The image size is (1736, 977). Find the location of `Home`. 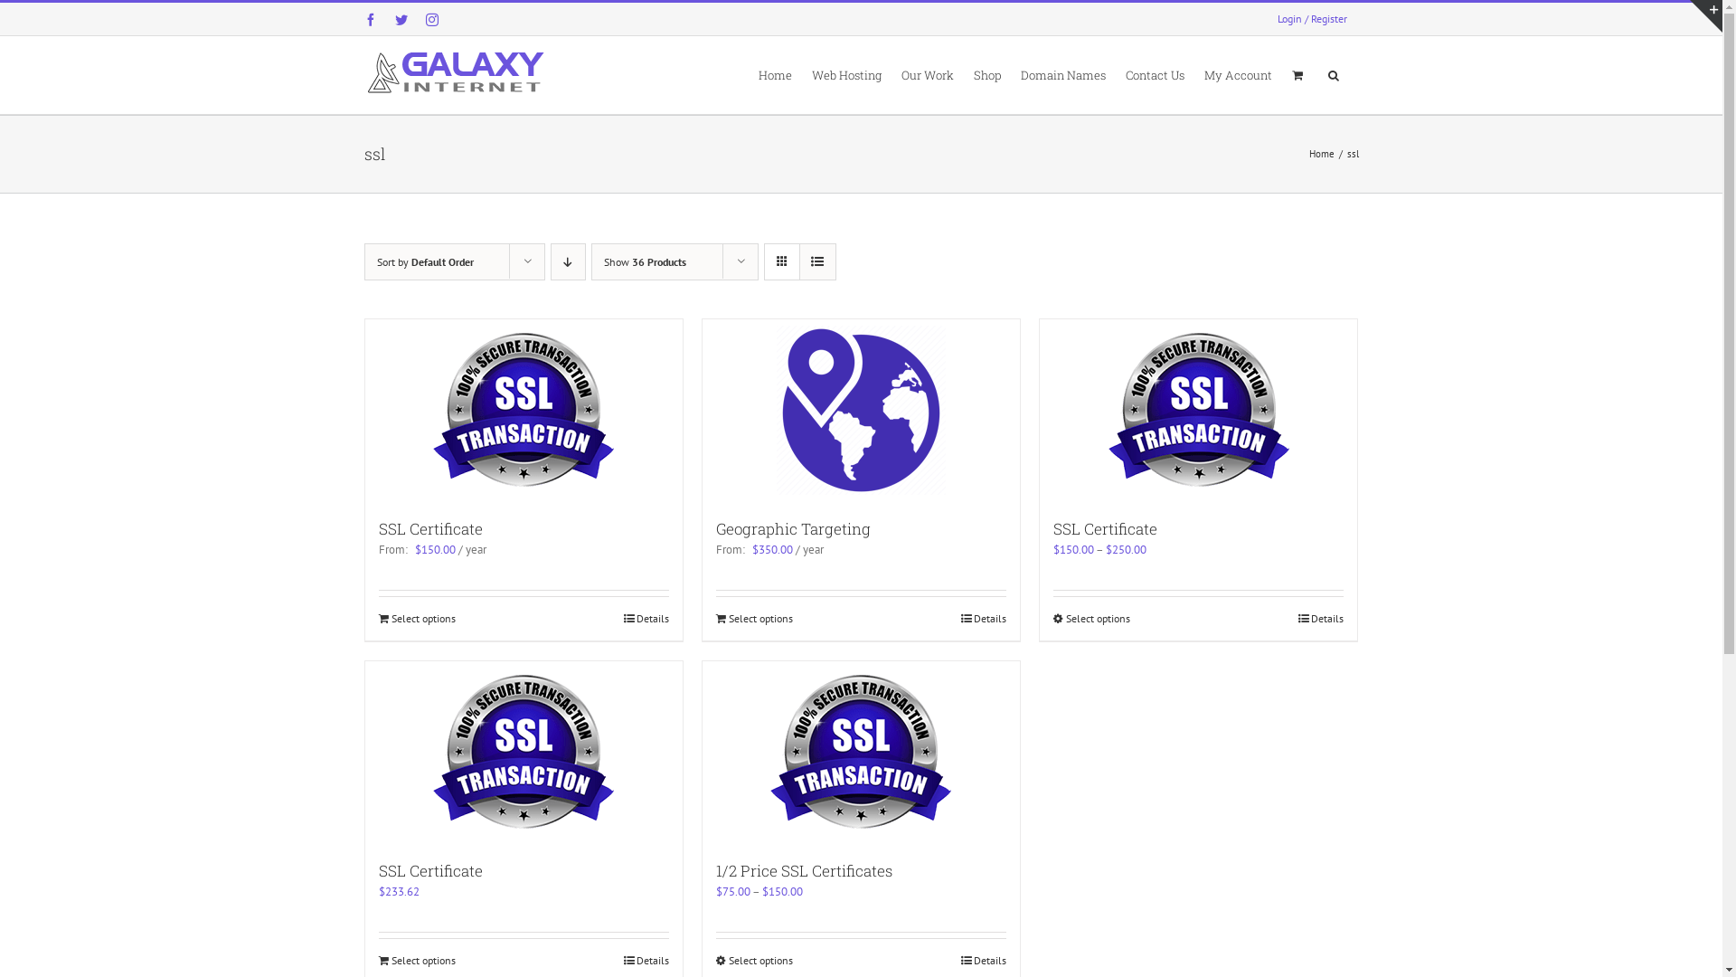

Home is located at coordinates (774, 74).